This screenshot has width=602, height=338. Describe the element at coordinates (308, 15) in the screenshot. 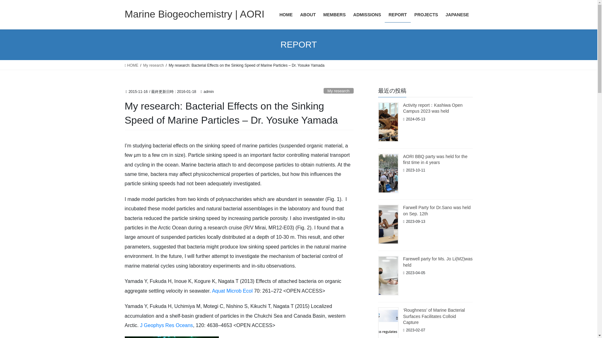

I see `ABOUT` at that location.